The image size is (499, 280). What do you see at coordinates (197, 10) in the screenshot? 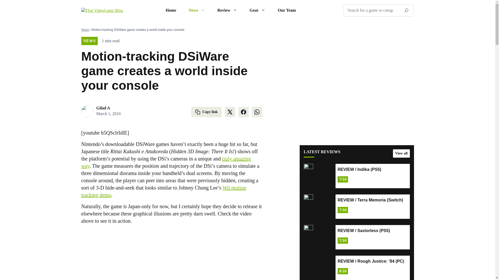
I see `News` at bounding box center [197, 10].